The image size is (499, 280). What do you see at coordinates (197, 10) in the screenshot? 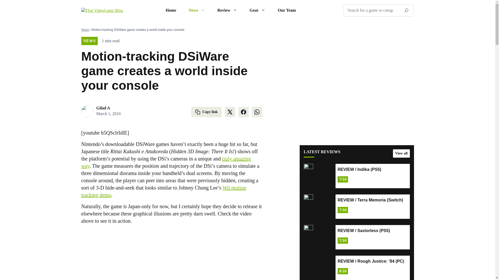
I see `News` at bounding box center [197, 10].